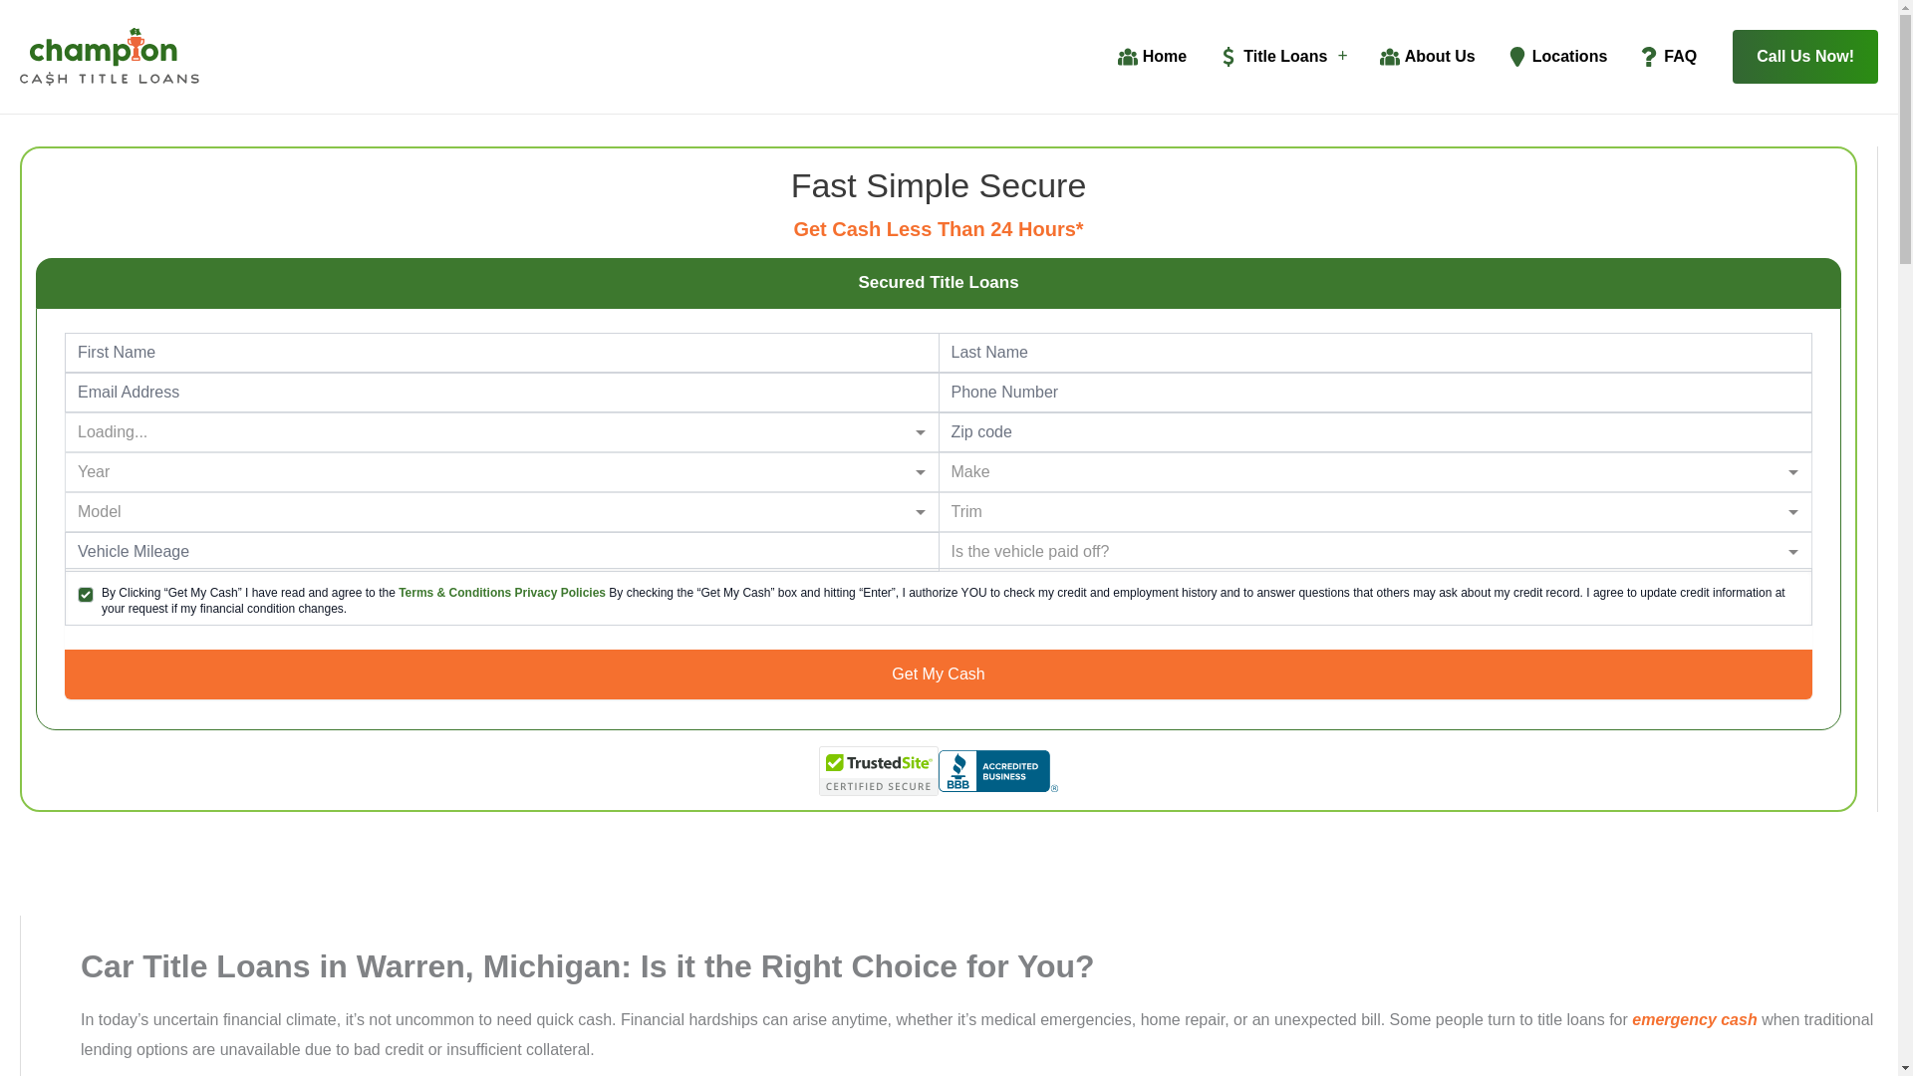 The height and width of the screenshot is (1076, 1913). What do you see at coordinates (1667, 57) in the screenshot?
I see `FAQ` at bounding box center [1667, 57].